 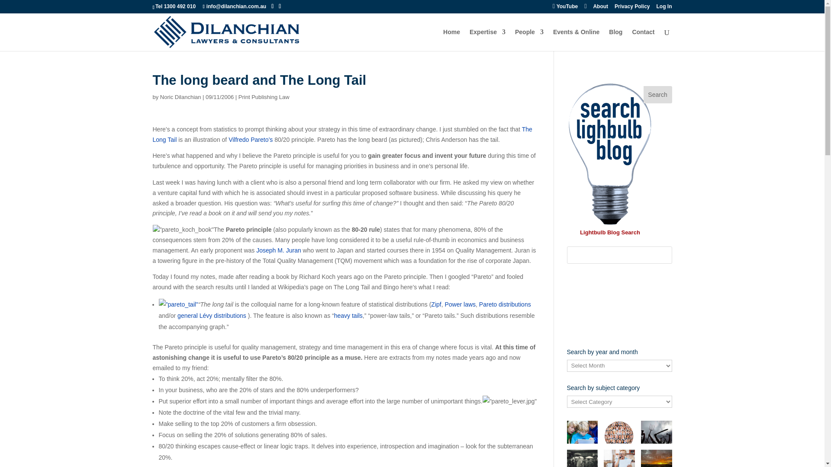 I want to click on Log In, so click(x=664, y=8).